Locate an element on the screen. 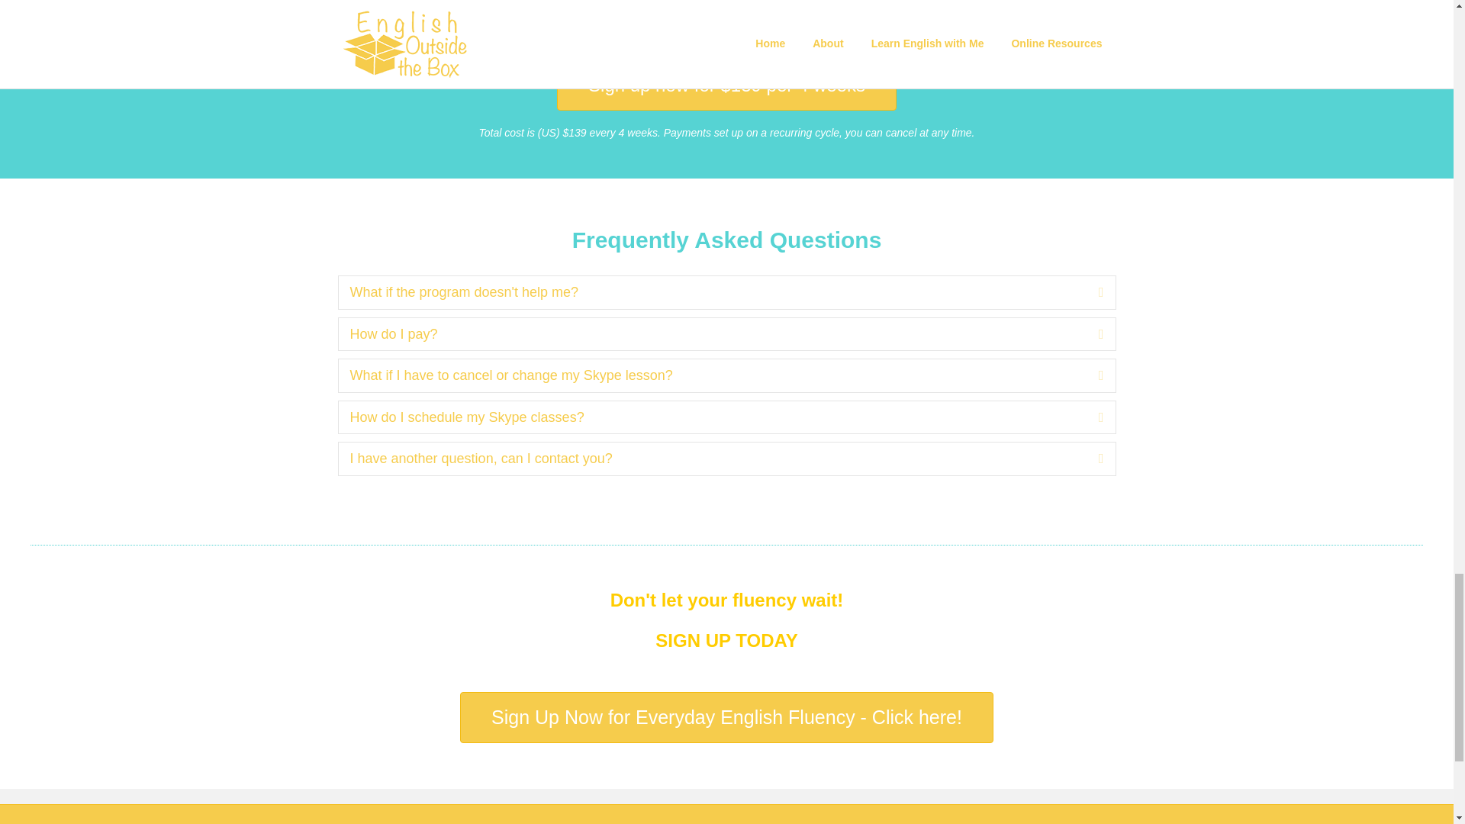 The width and height of the screenshot is (1465, 824). Expand is located at coordinates (1090, 334).